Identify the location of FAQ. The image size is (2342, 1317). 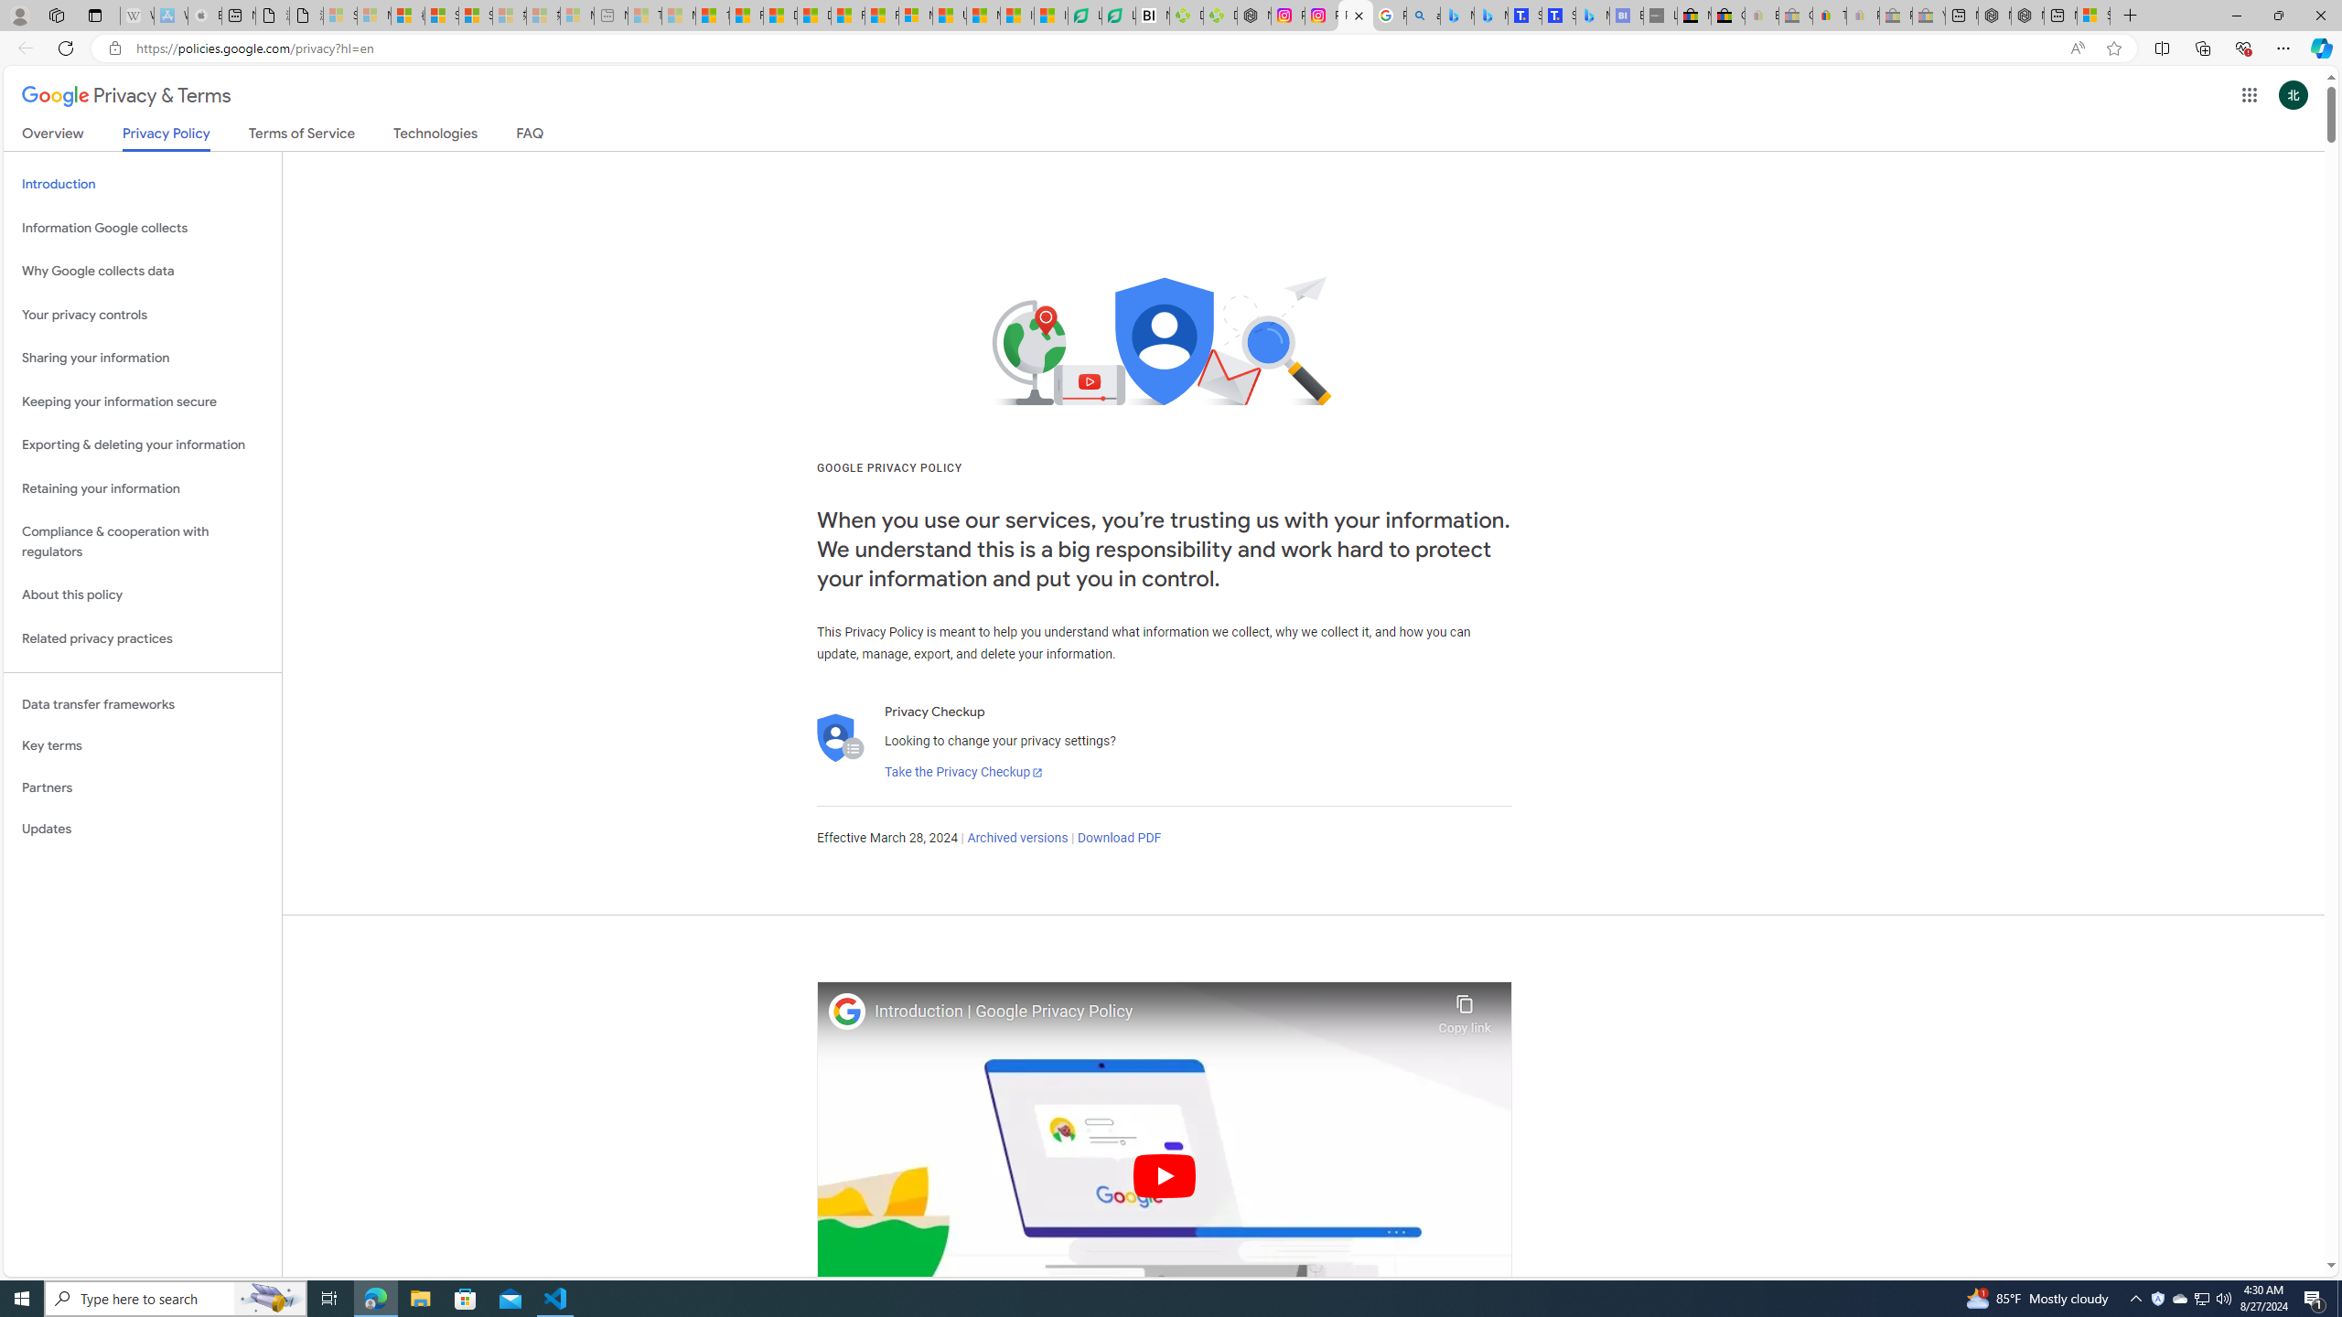
(529, 137).